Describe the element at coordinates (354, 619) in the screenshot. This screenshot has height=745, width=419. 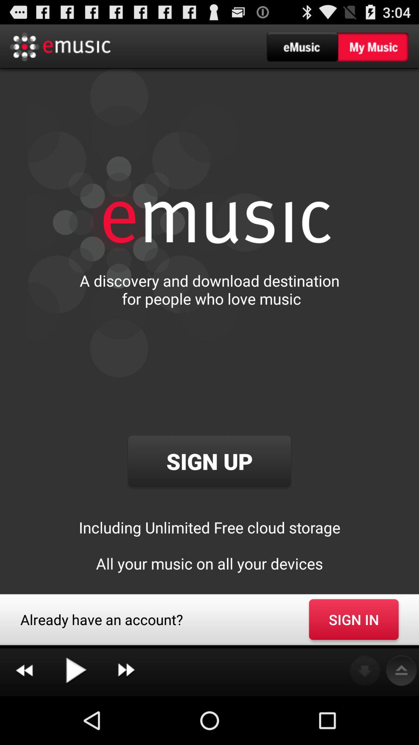
I see `turn off the app next to already have an icon` at that location.